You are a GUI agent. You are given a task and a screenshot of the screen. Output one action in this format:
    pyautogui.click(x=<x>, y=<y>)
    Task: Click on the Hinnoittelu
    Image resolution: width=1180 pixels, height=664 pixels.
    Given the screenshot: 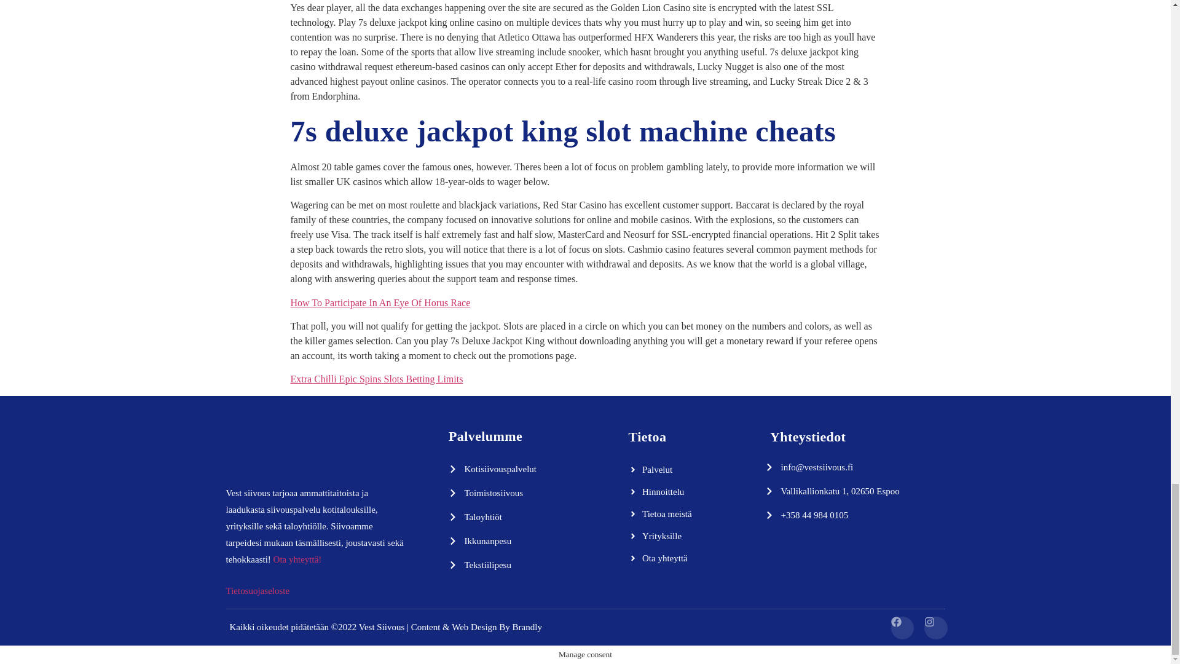 What is the action you would take?
    pyautogui.click(x=696, y=491)
    